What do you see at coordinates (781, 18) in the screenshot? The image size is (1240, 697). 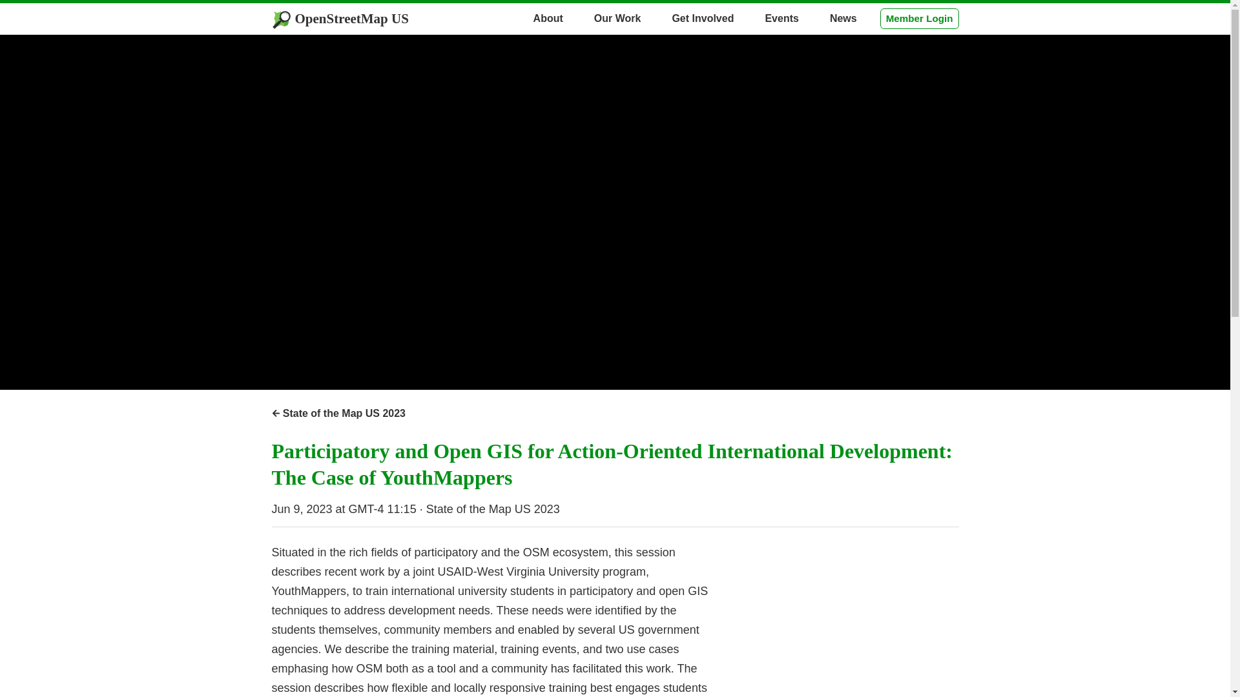 I see `Events` at bounding box center [781, 18].